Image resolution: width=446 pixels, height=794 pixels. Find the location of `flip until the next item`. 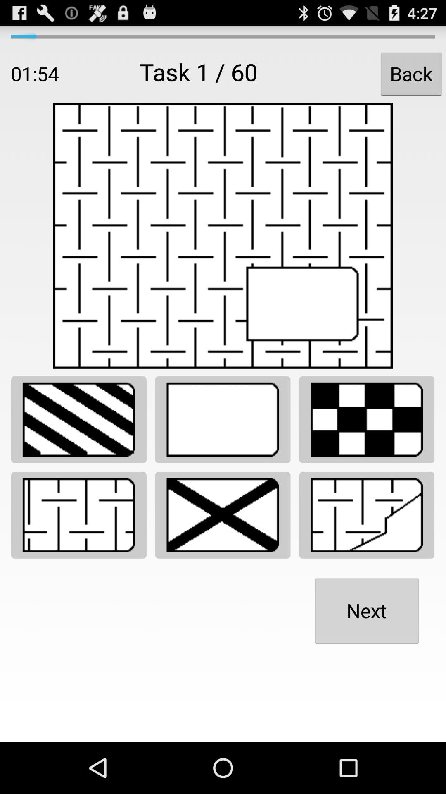

flip until the next item is located at coordinates (367, 610).